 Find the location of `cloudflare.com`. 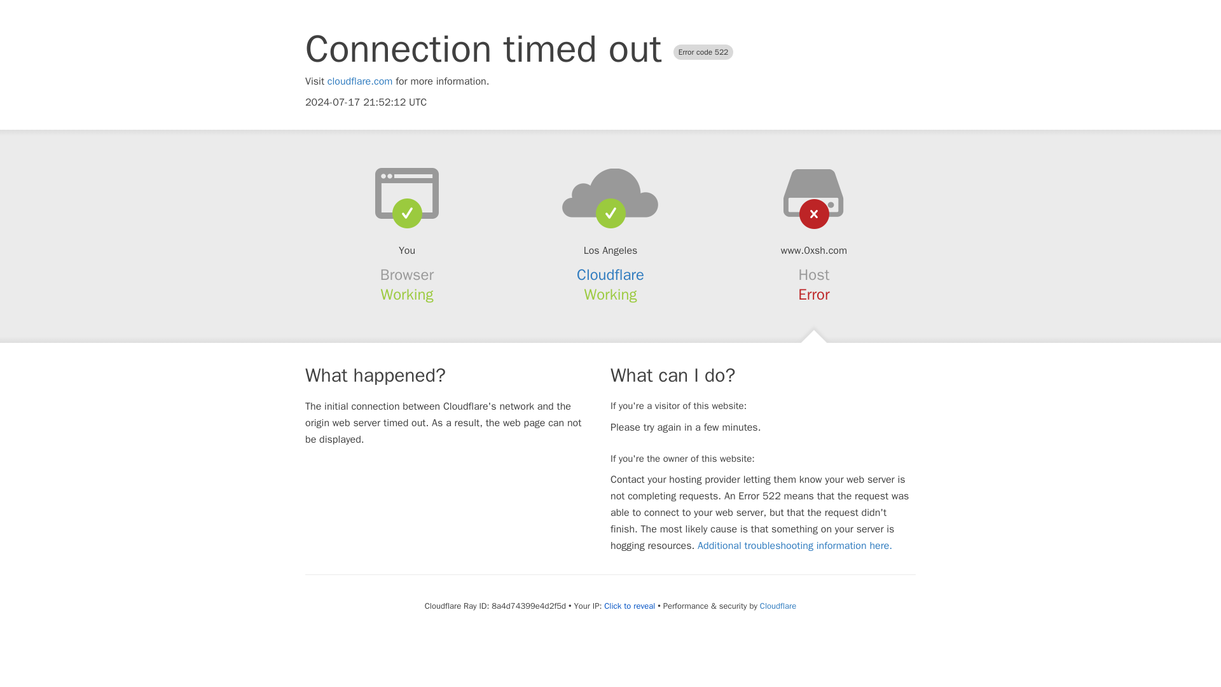

cloudflare.com is located at coordinates (360, 81).